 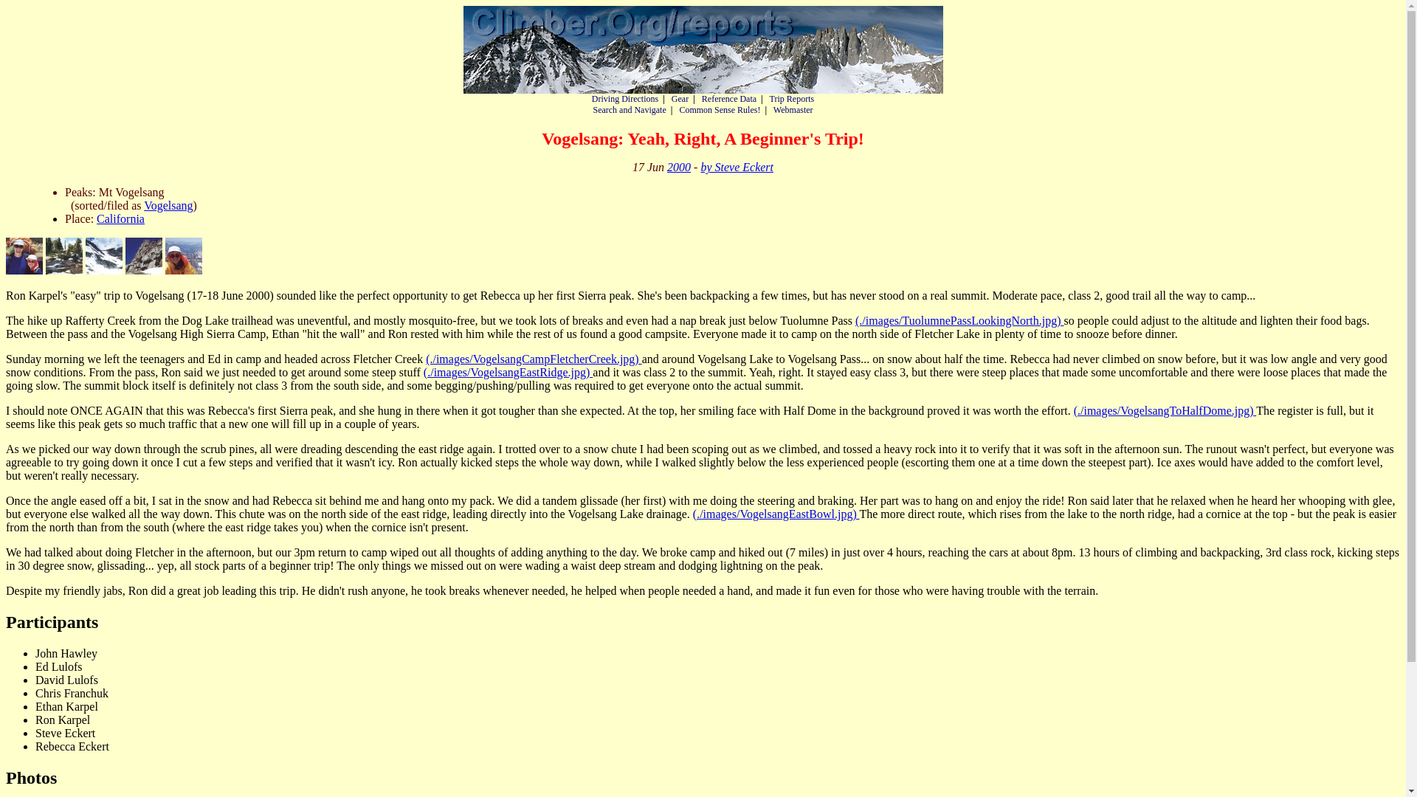 What do you see at coordinates (679, 167) in the screenshot?
I see `2000` at bounding box center [679, 167].